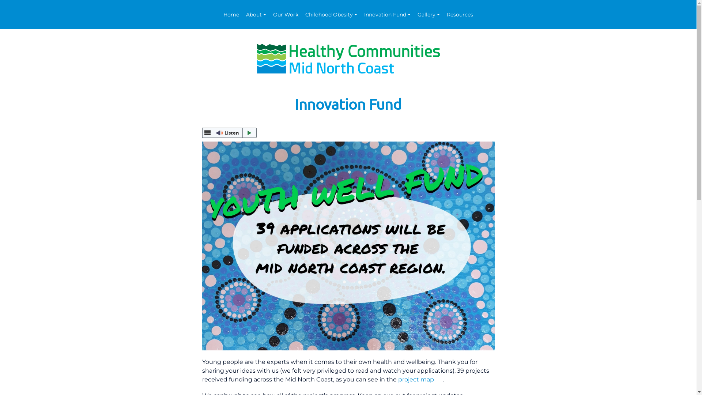 This screenshot has height=395, width=702. Describe the element at coordinates (256, 15) in the screenshot. I see `About` at that location.